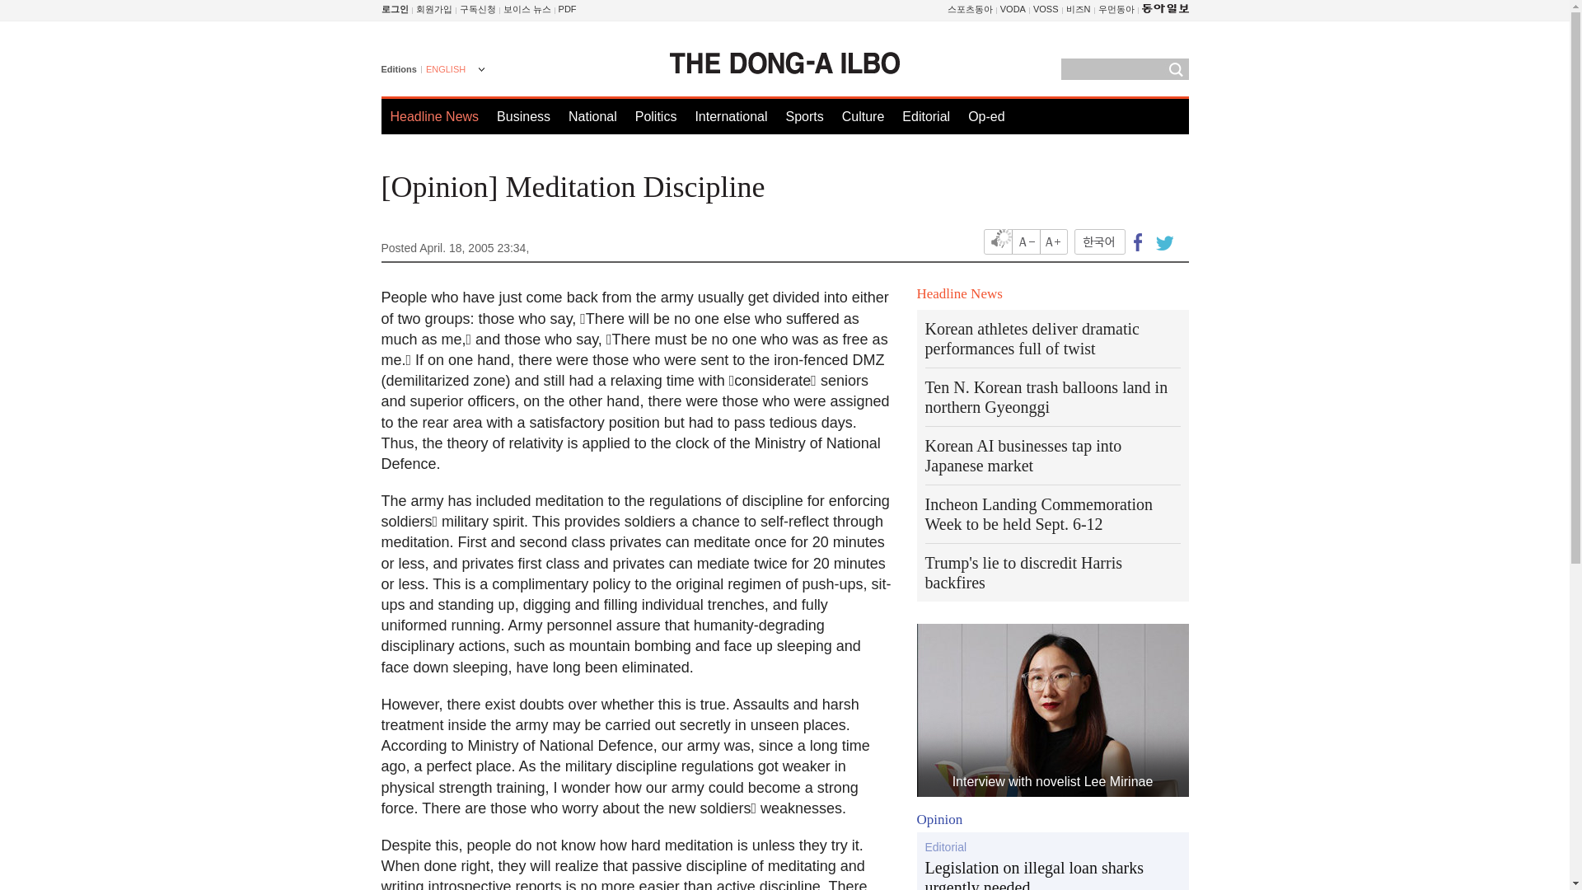 This screenshot has width=1582, height=890. I want to click on Sports, so click(803, 116).